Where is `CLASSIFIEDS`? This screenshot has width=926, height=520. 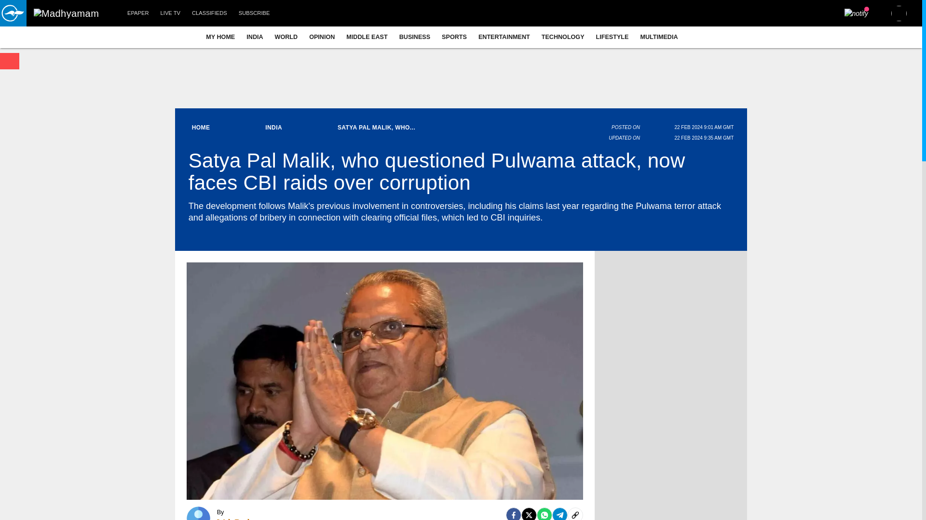
CLASSIFIEDS is located at coordinates (209, 13).